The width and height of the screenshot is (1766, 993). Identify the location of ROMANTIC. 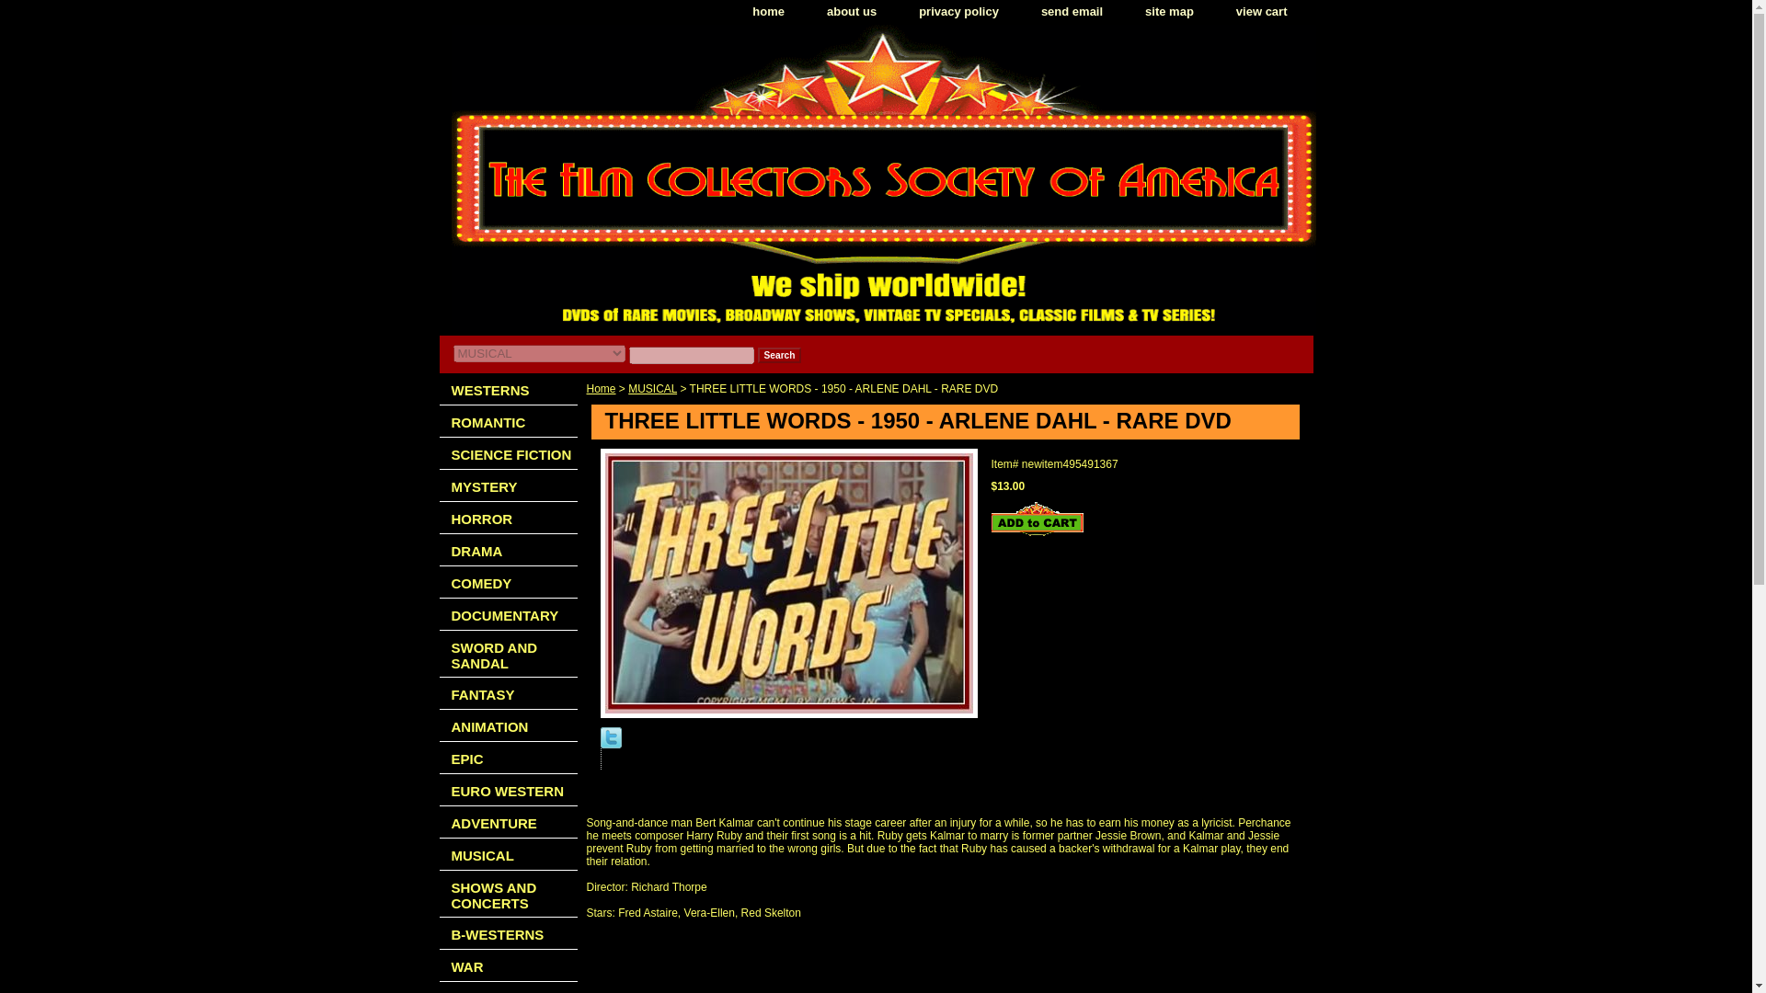
(508, 421).